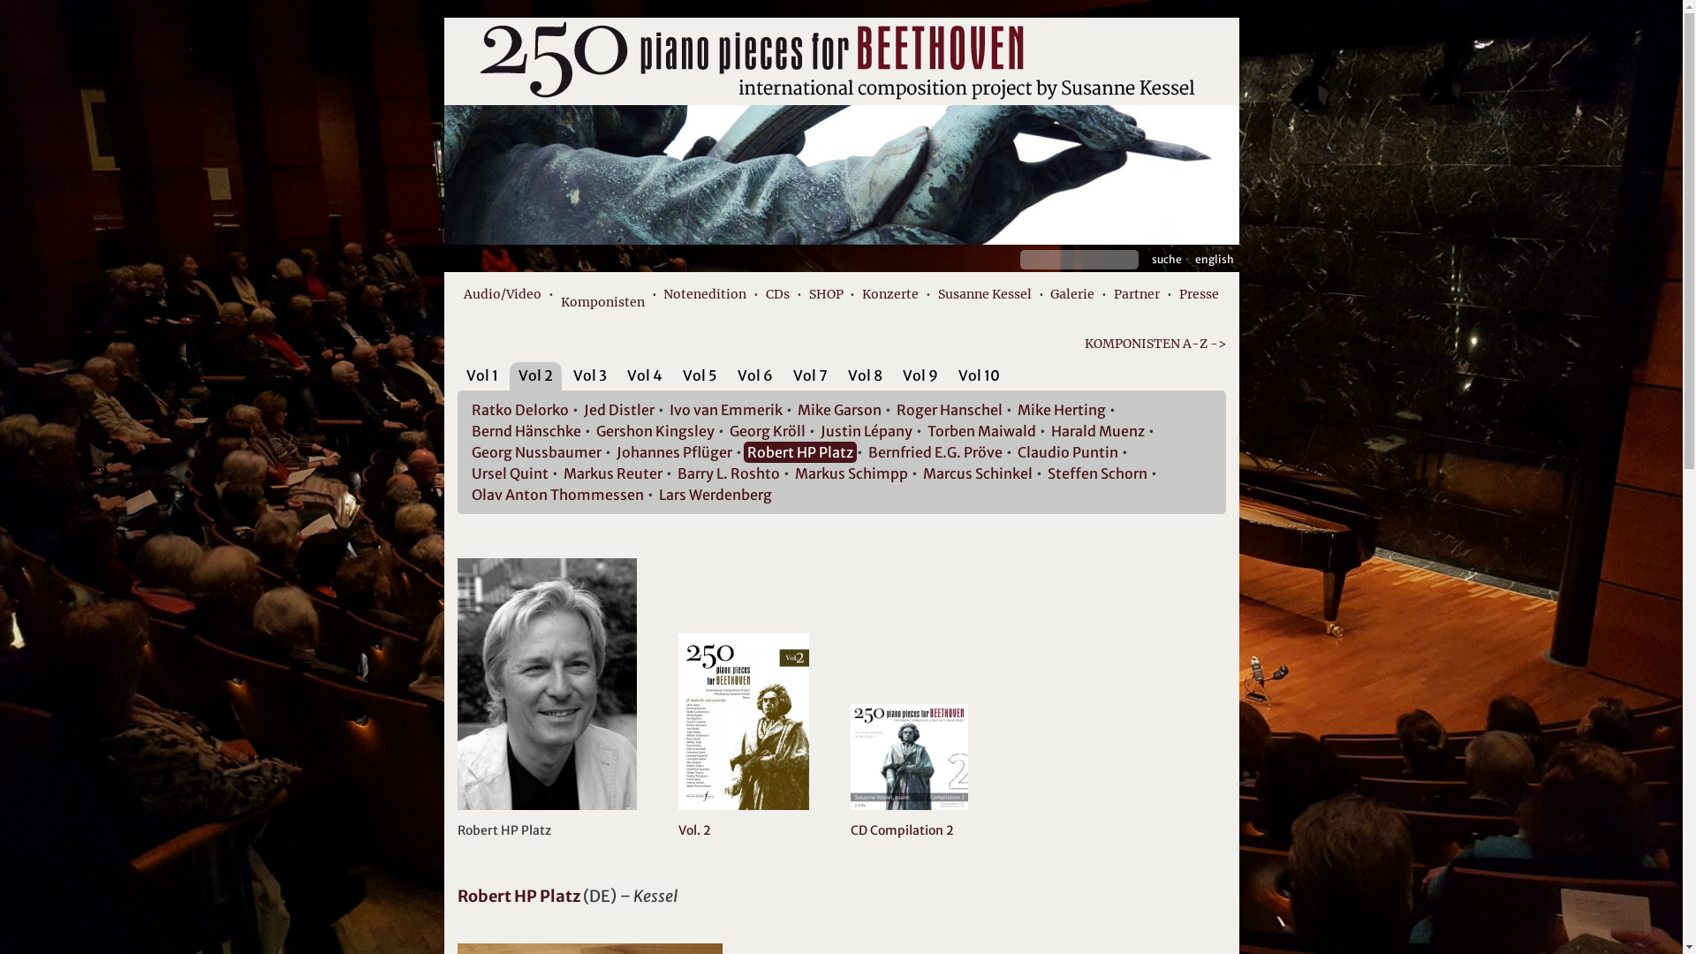 The image size is (1696, 954). Describe the element at coordinates (1098, 431) in the screenshot. I see `Harald Muenz` at that location.